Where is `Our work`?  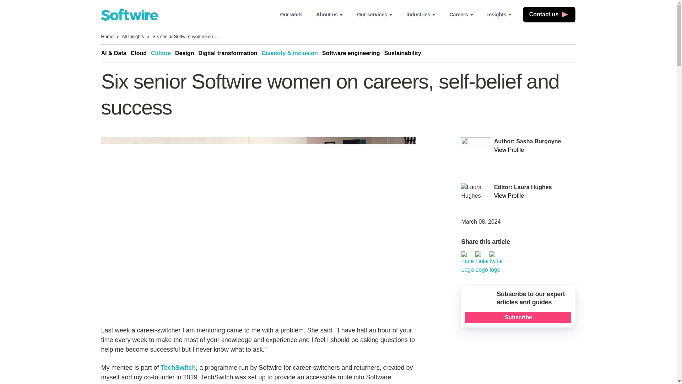
Our work is located at coordinates (291, 14).